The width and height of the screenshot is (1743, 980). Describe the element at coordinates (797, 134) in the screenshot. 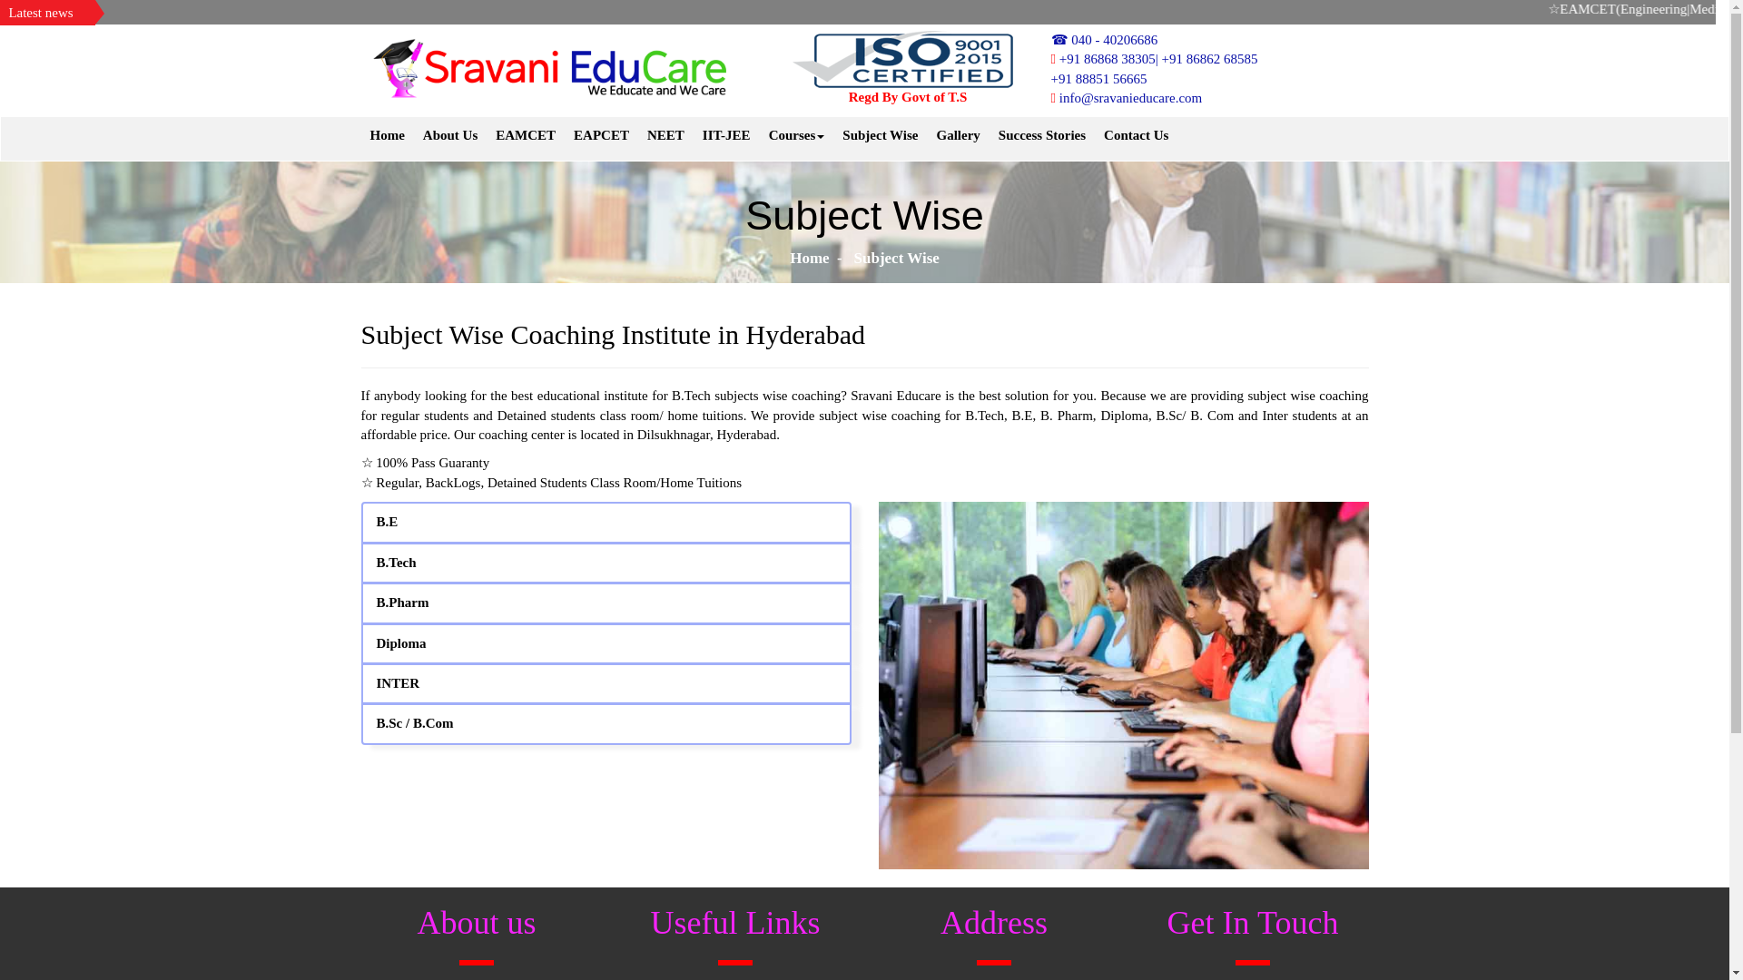

I see `Courses` at that location.